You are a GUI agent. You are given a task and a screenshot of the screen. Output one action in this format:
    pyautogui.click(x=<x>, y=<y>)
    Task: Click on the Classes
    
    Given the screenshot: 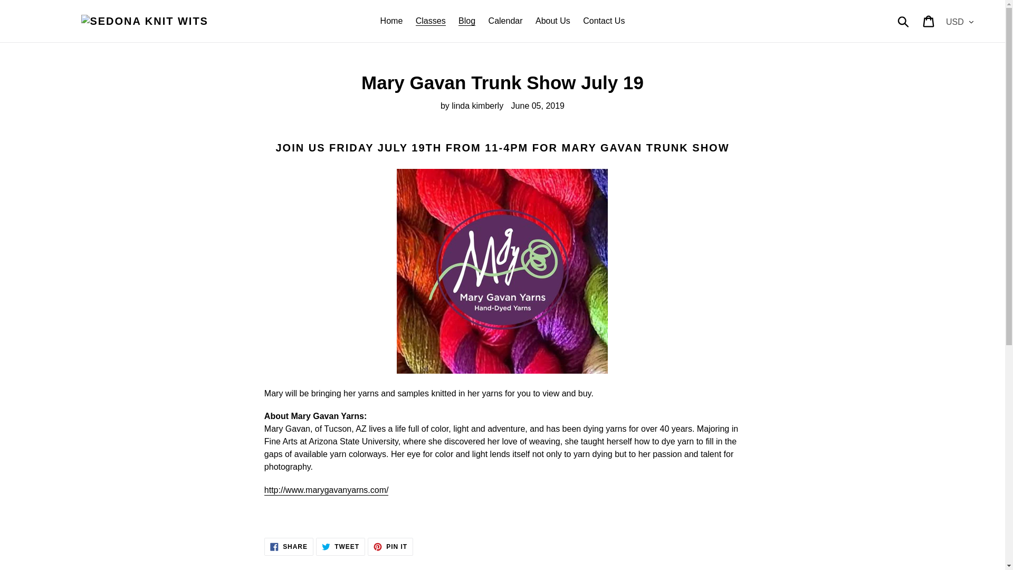 What is the action you would take?
    pyautogui.click(x=505, y=21)
    